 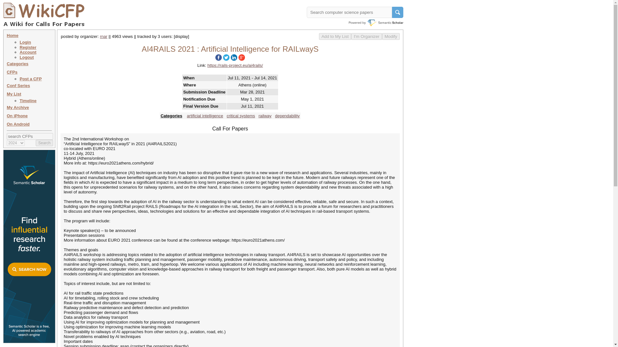 What do you see at coordinates (12, 72) in the screenshot?
I see `CFPs` at bounding box center [12, 72].